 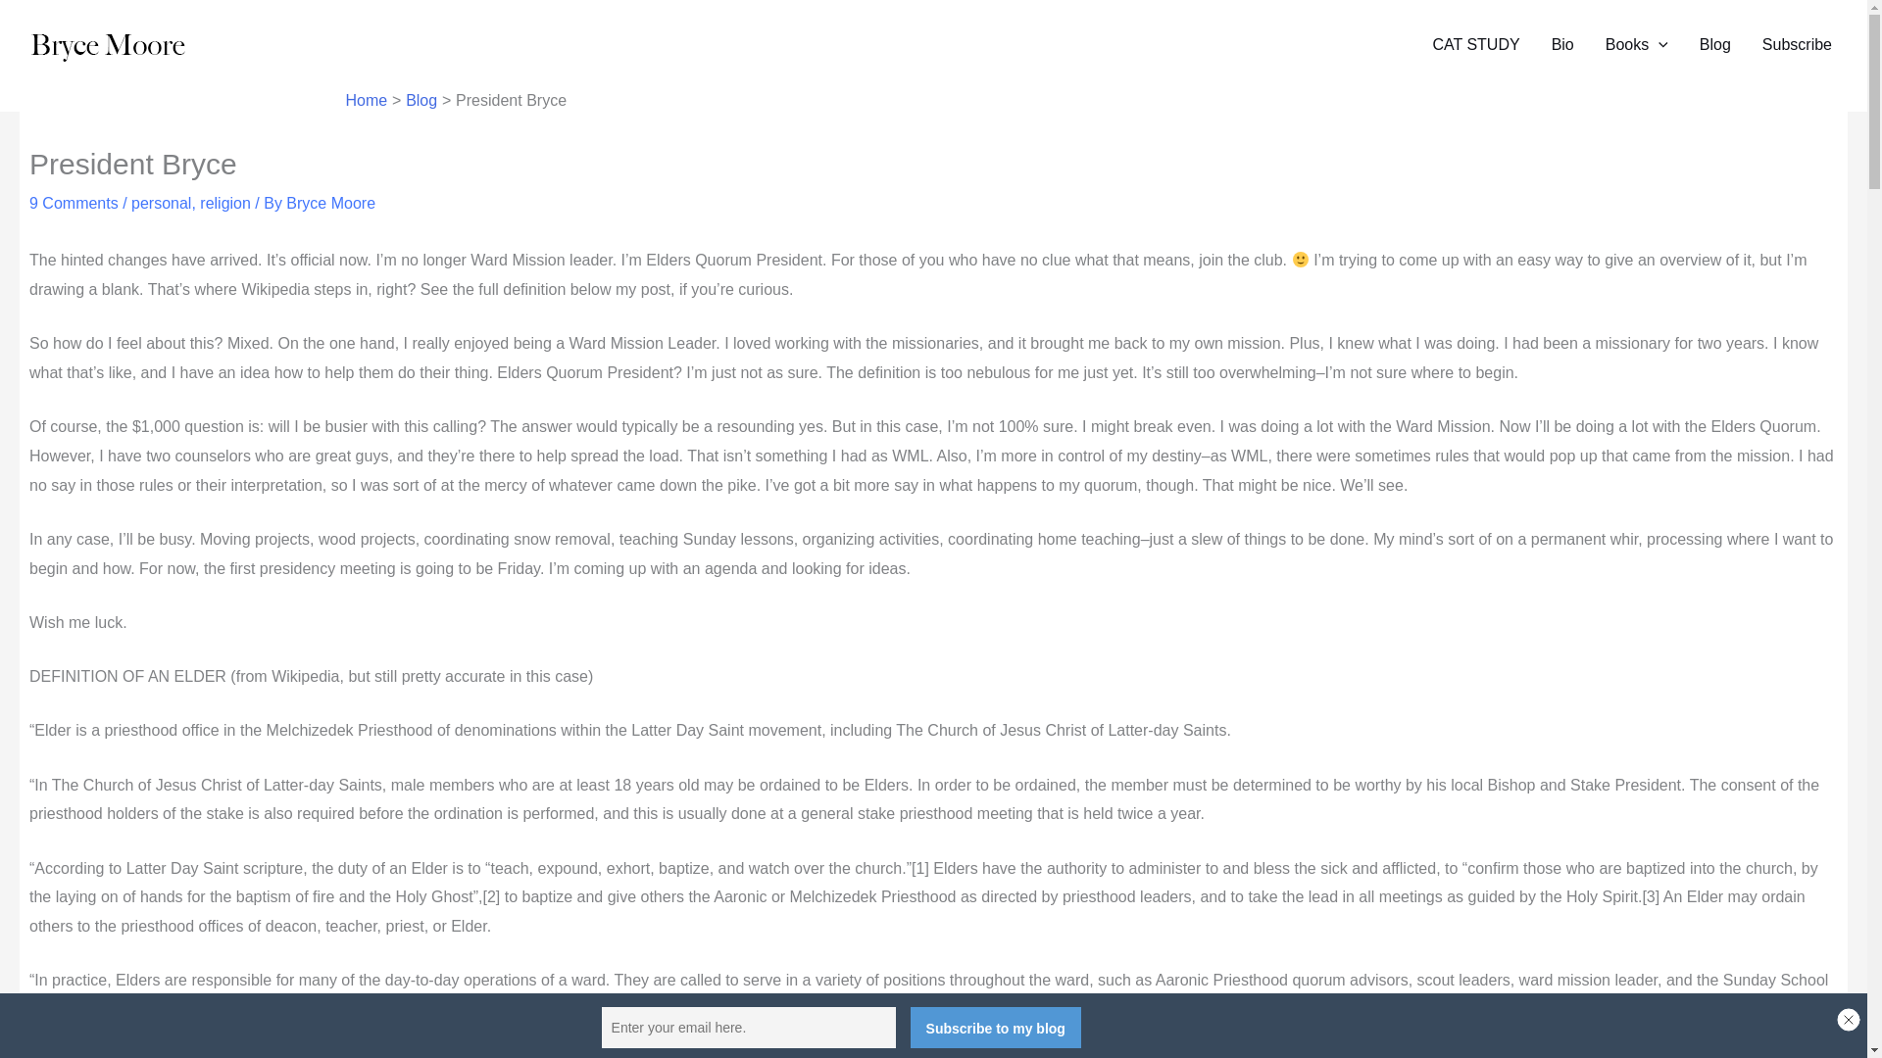 I want to click on Bryce Moore, so click(x=329, y=203).